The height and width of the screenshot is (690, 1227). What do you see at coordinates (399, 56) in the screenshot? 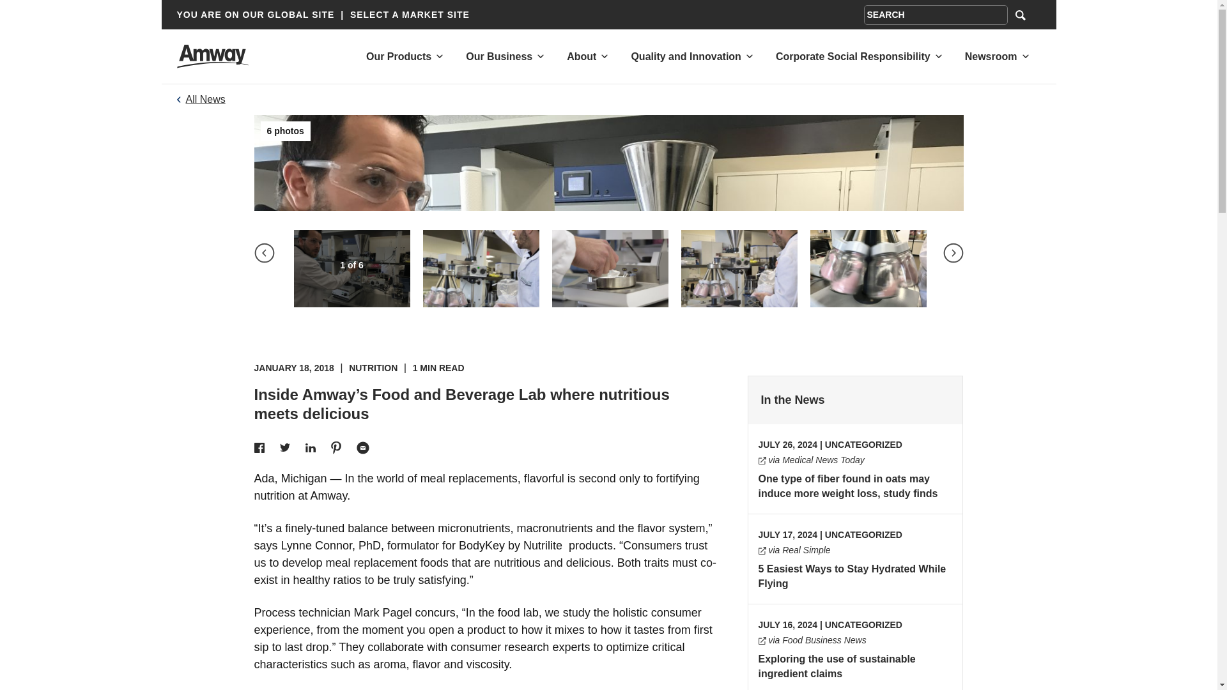
I see `Our Products` at bounding box center [399, 56].